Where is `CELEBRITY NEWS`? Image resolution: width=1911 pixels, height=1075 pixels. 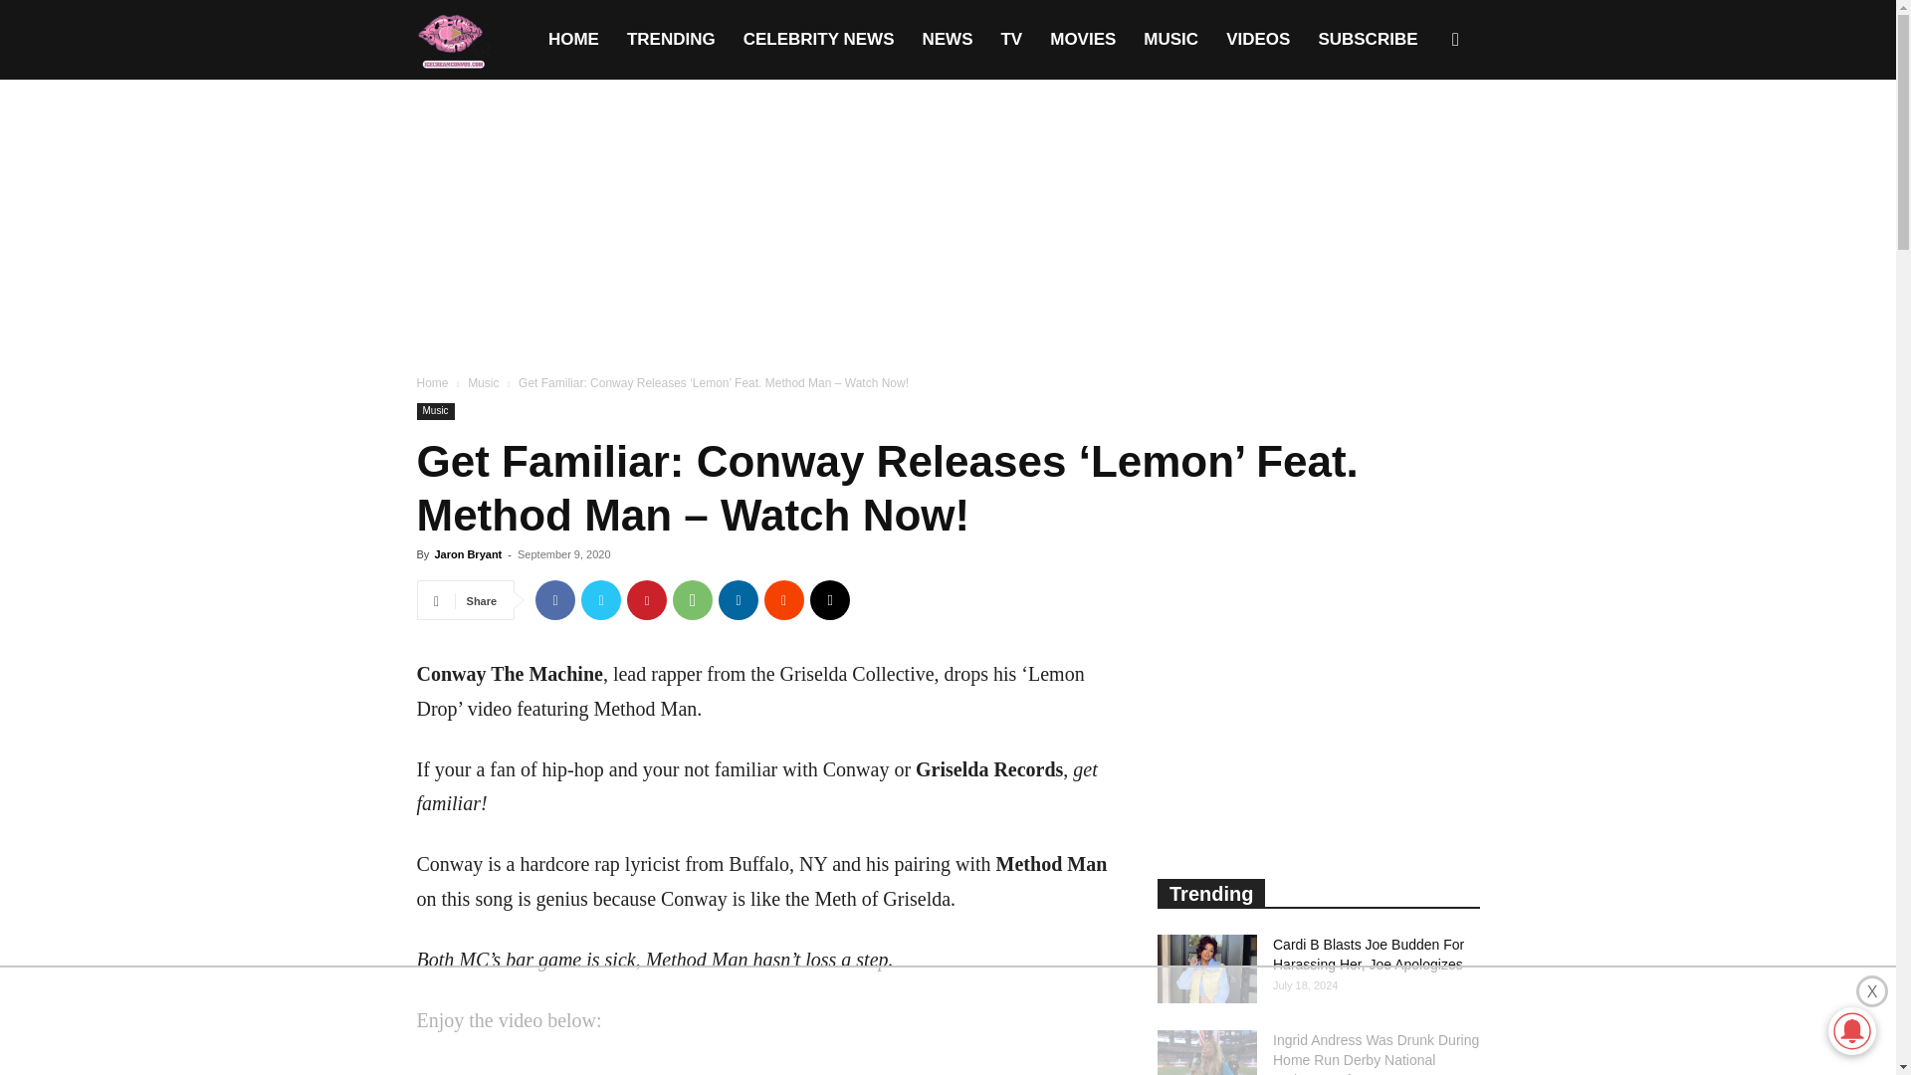
CELEBRITY NEWS is located at coordinates (819, 40).